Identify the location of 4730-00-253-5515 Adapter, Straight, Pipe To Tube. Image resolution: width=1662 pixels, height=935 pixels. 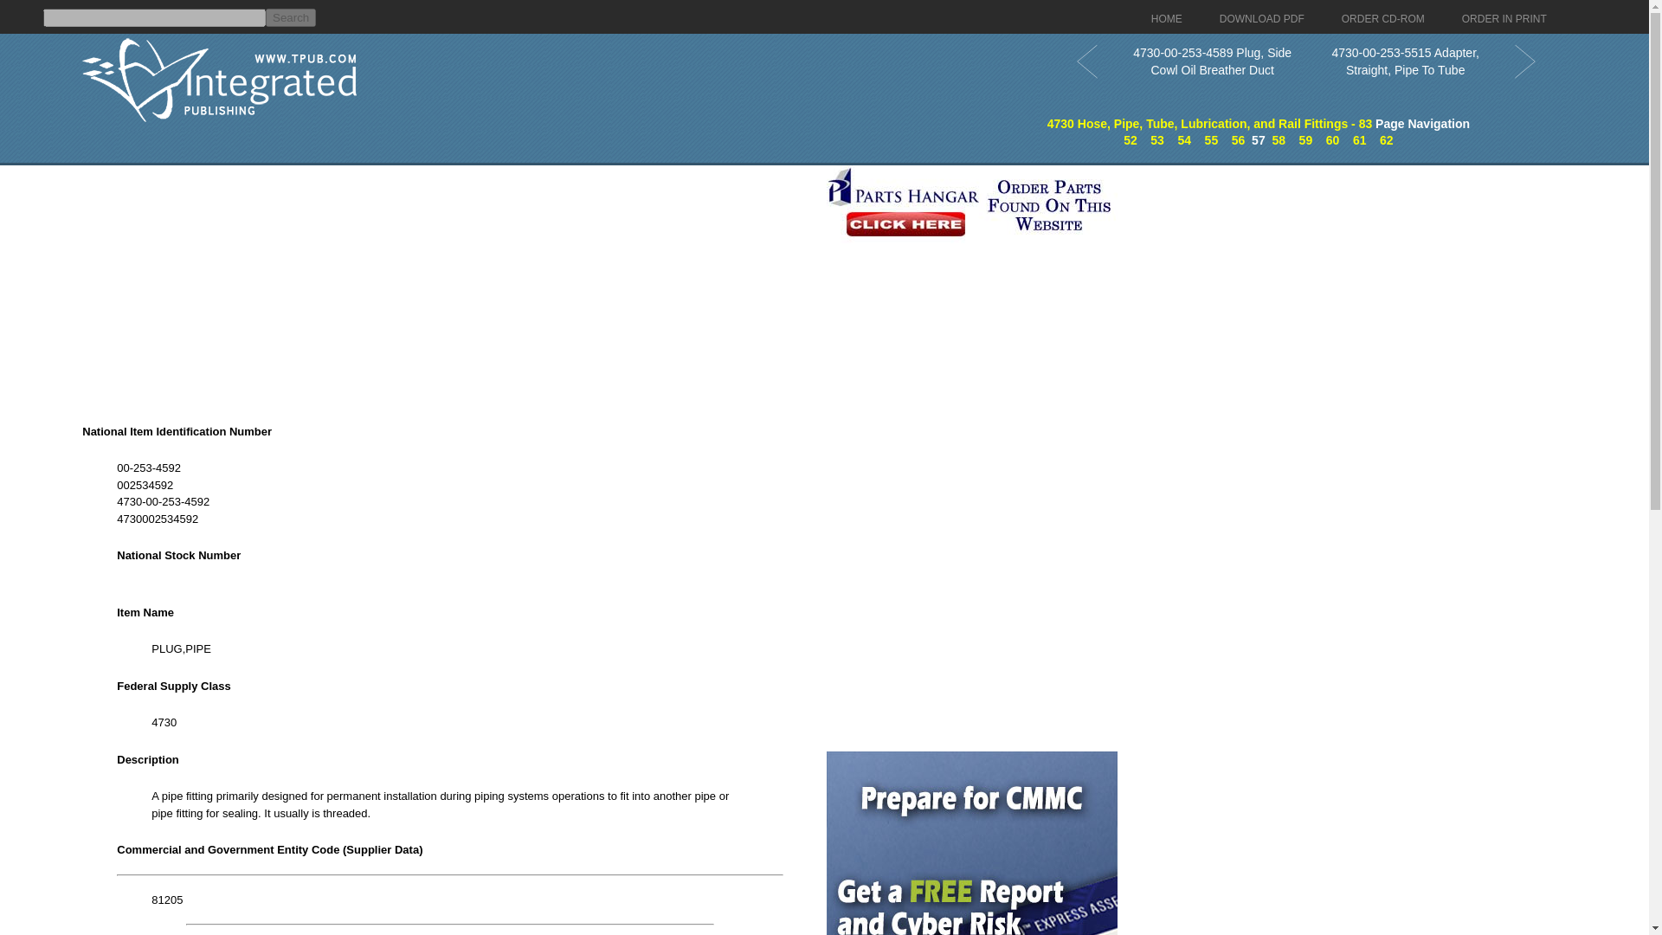
(1278, 140).